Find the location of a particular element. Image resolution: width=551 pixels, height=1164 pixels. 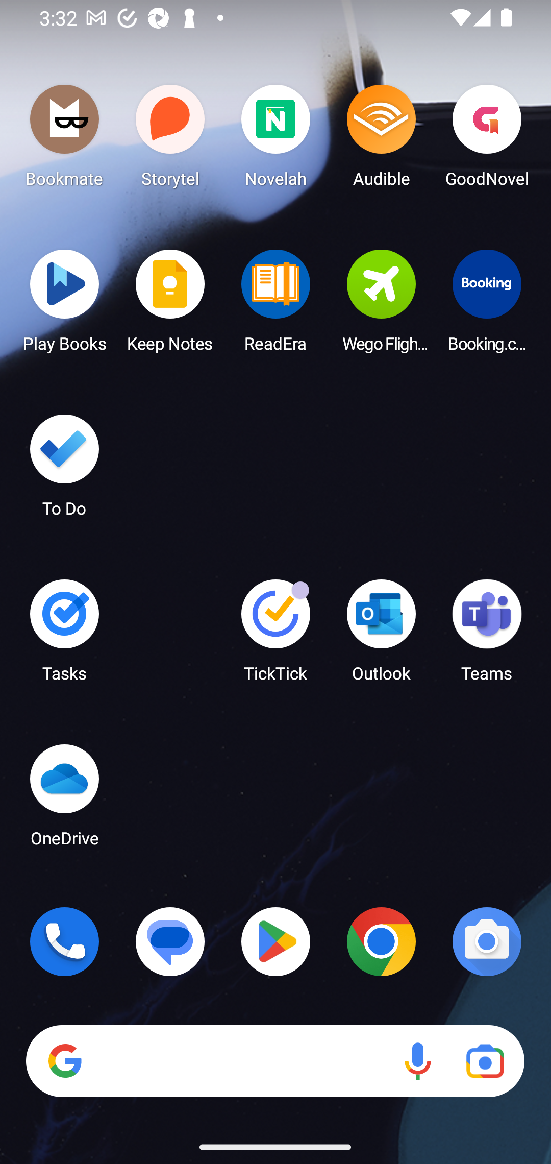

ReadEra is located at coordinates (275, 305).